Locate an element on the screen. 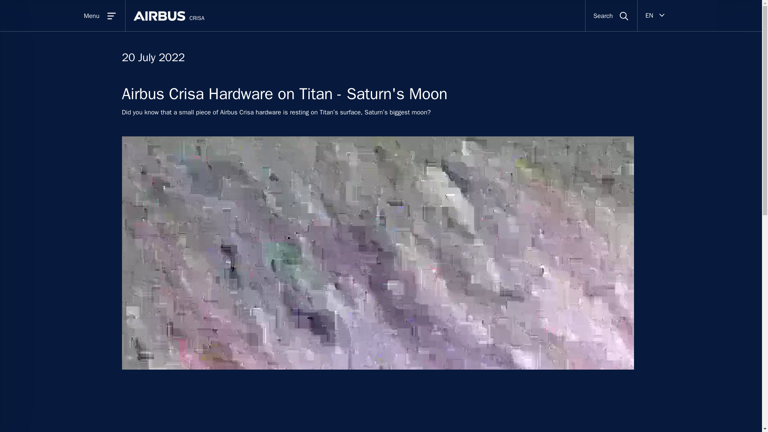 The image size is (768, 432). Open menu is located at coordinates (84, 16).